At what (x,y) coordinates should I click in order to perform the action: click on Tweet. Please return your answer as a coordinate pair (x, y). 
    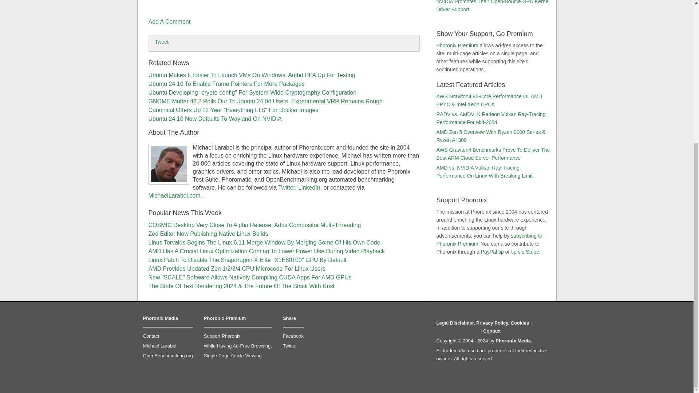
    Looking at the image, I should click on (162, 41).